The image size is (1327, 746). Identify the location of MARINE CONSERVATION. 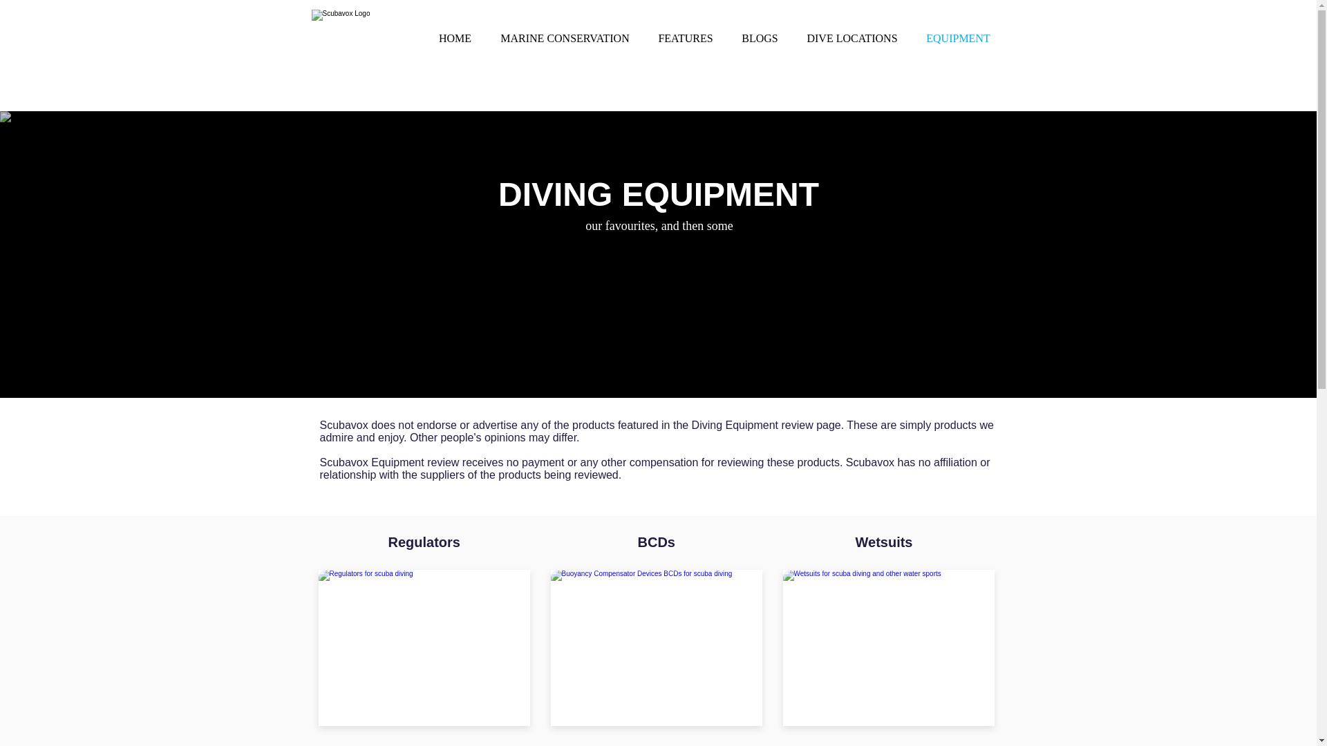
(565, 39).